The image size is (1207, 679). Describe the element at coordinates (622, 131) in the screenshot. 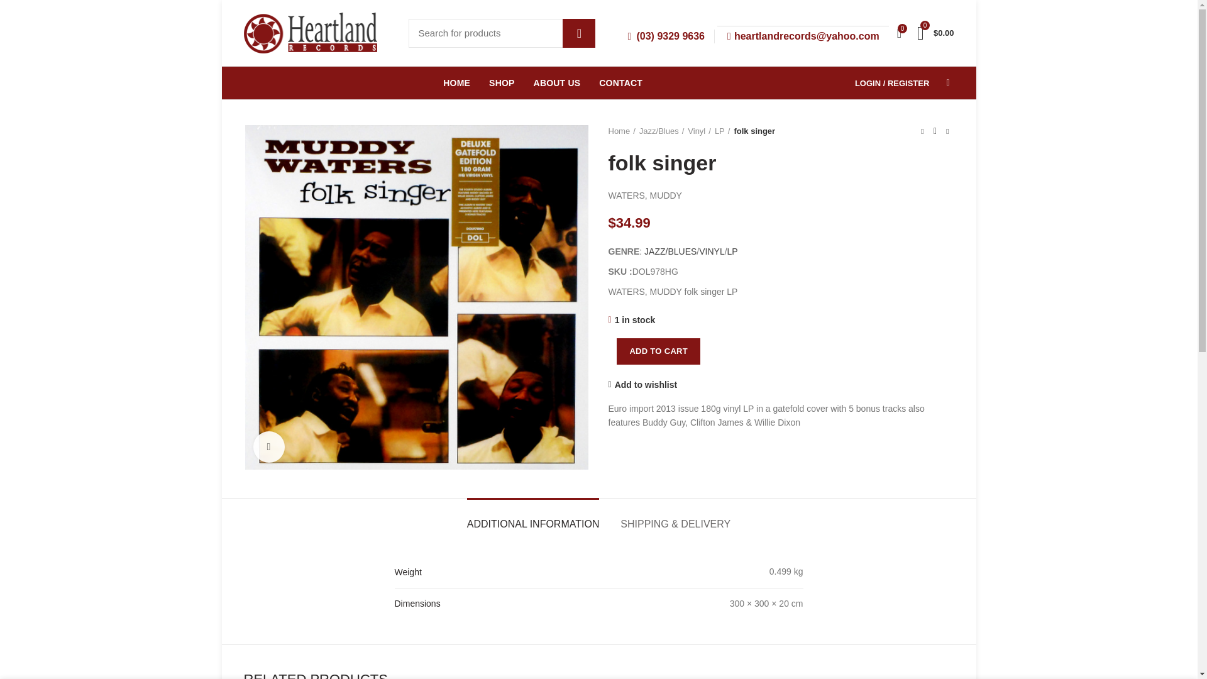

I see `Home` at that location.